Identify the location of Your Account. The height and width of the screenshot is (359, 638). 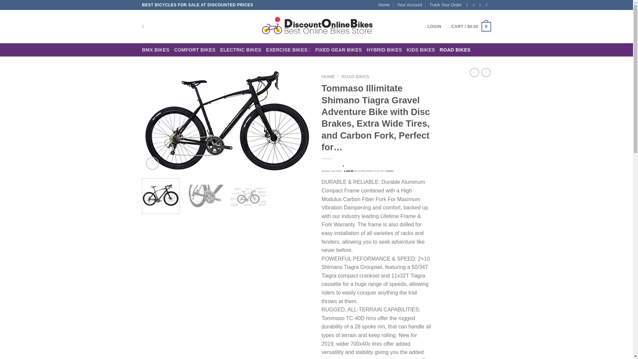
(409, 5).